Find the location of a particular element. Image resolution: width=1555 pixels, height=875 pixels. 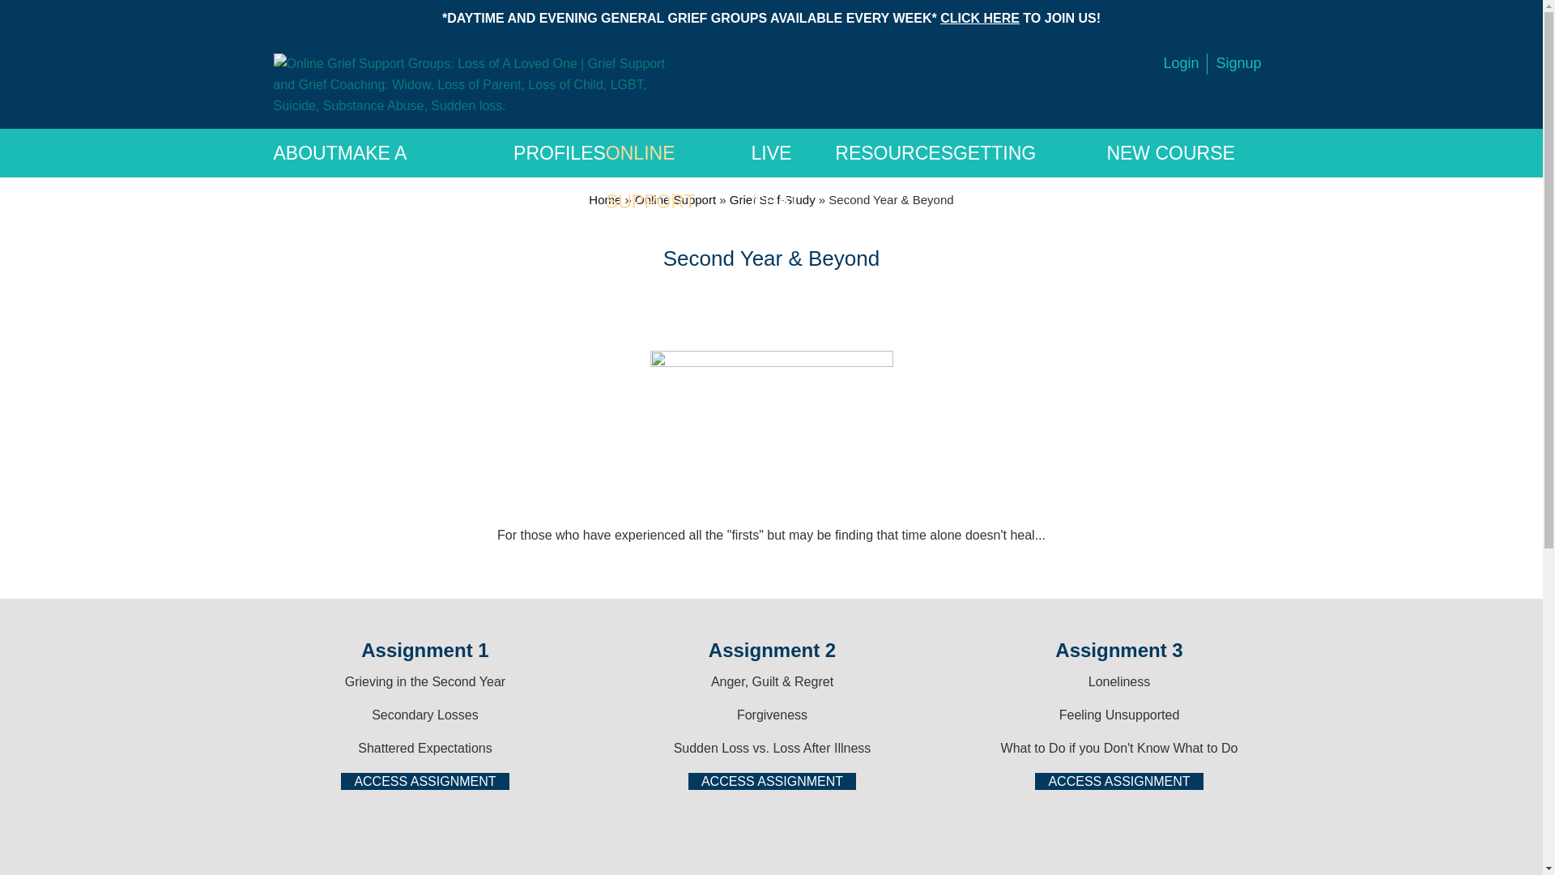

Signup is located at coordinates (1238, 63).